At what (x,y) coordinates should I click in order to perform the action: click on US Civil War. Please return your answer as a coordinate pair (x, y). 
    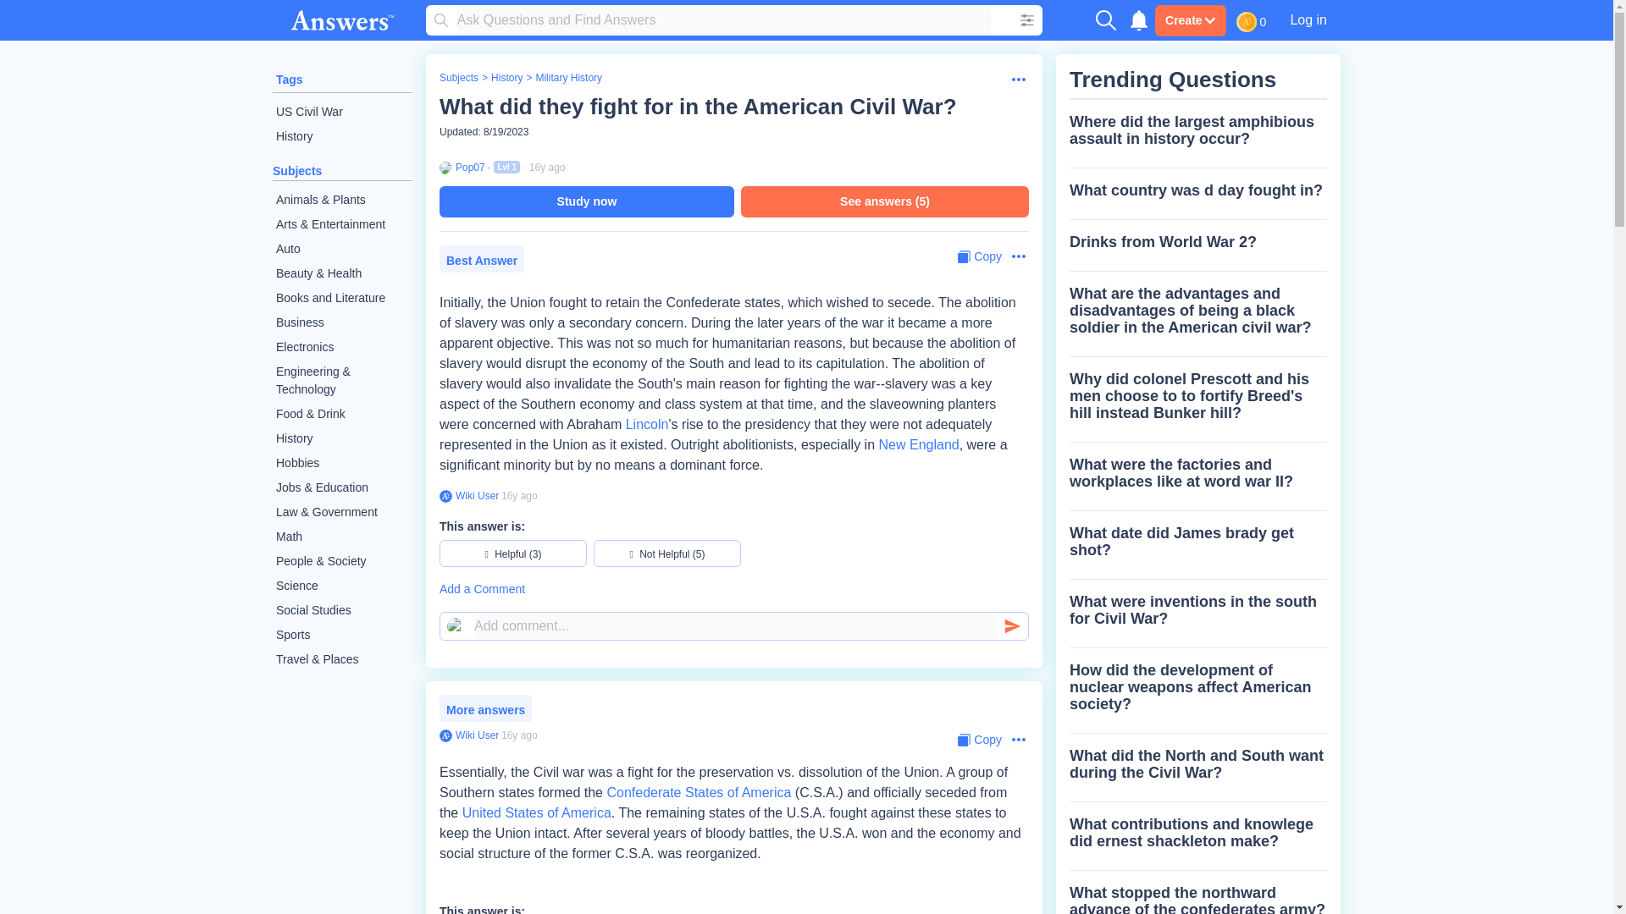
    Looking at the image, I should click on (342, 112).